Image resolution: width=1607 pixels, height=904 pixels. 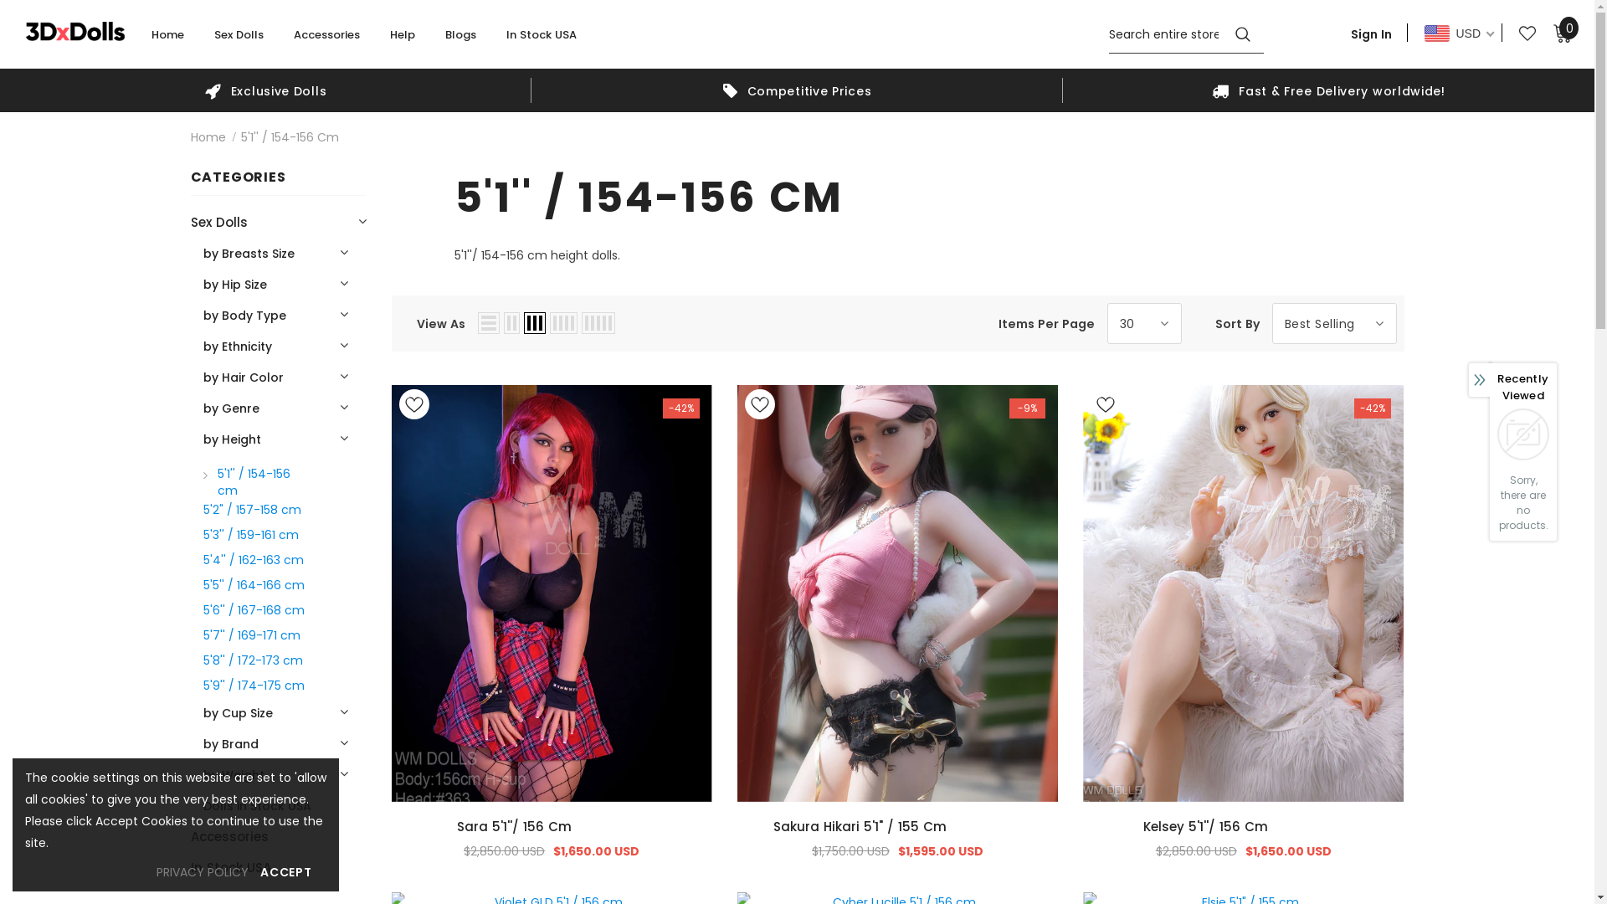 I want to click on 5'9'' / 174-175 cm, so click(x=253, y=685).